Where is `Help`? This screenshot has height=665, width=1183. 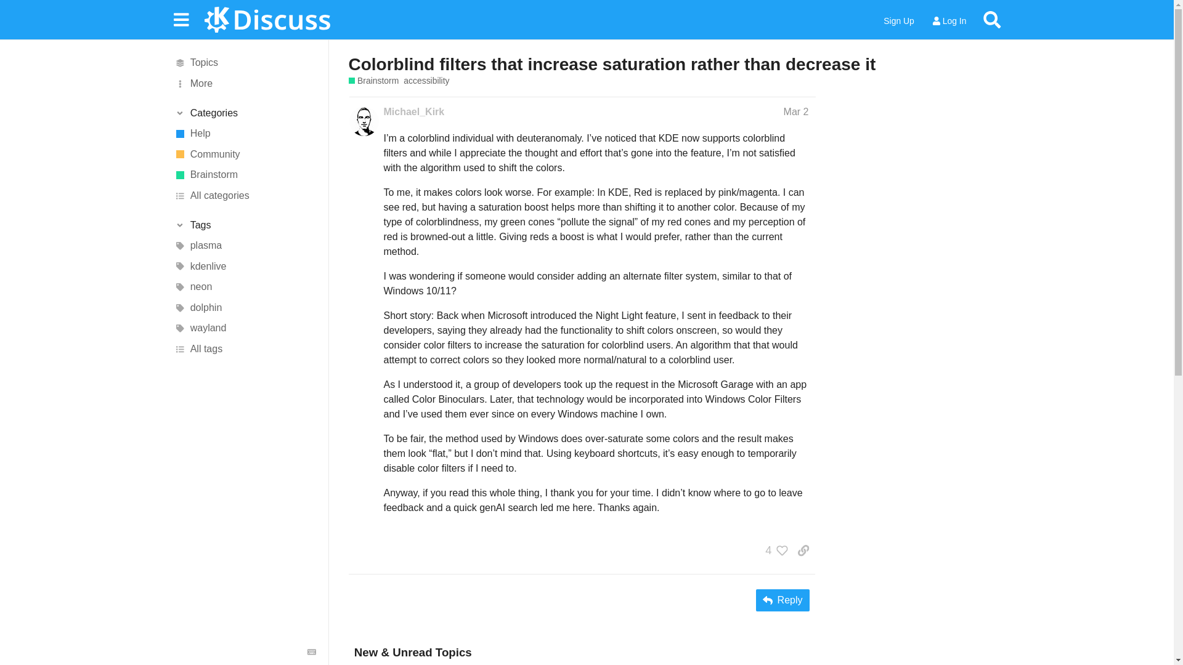
Help is located at coordinates (245, 133).